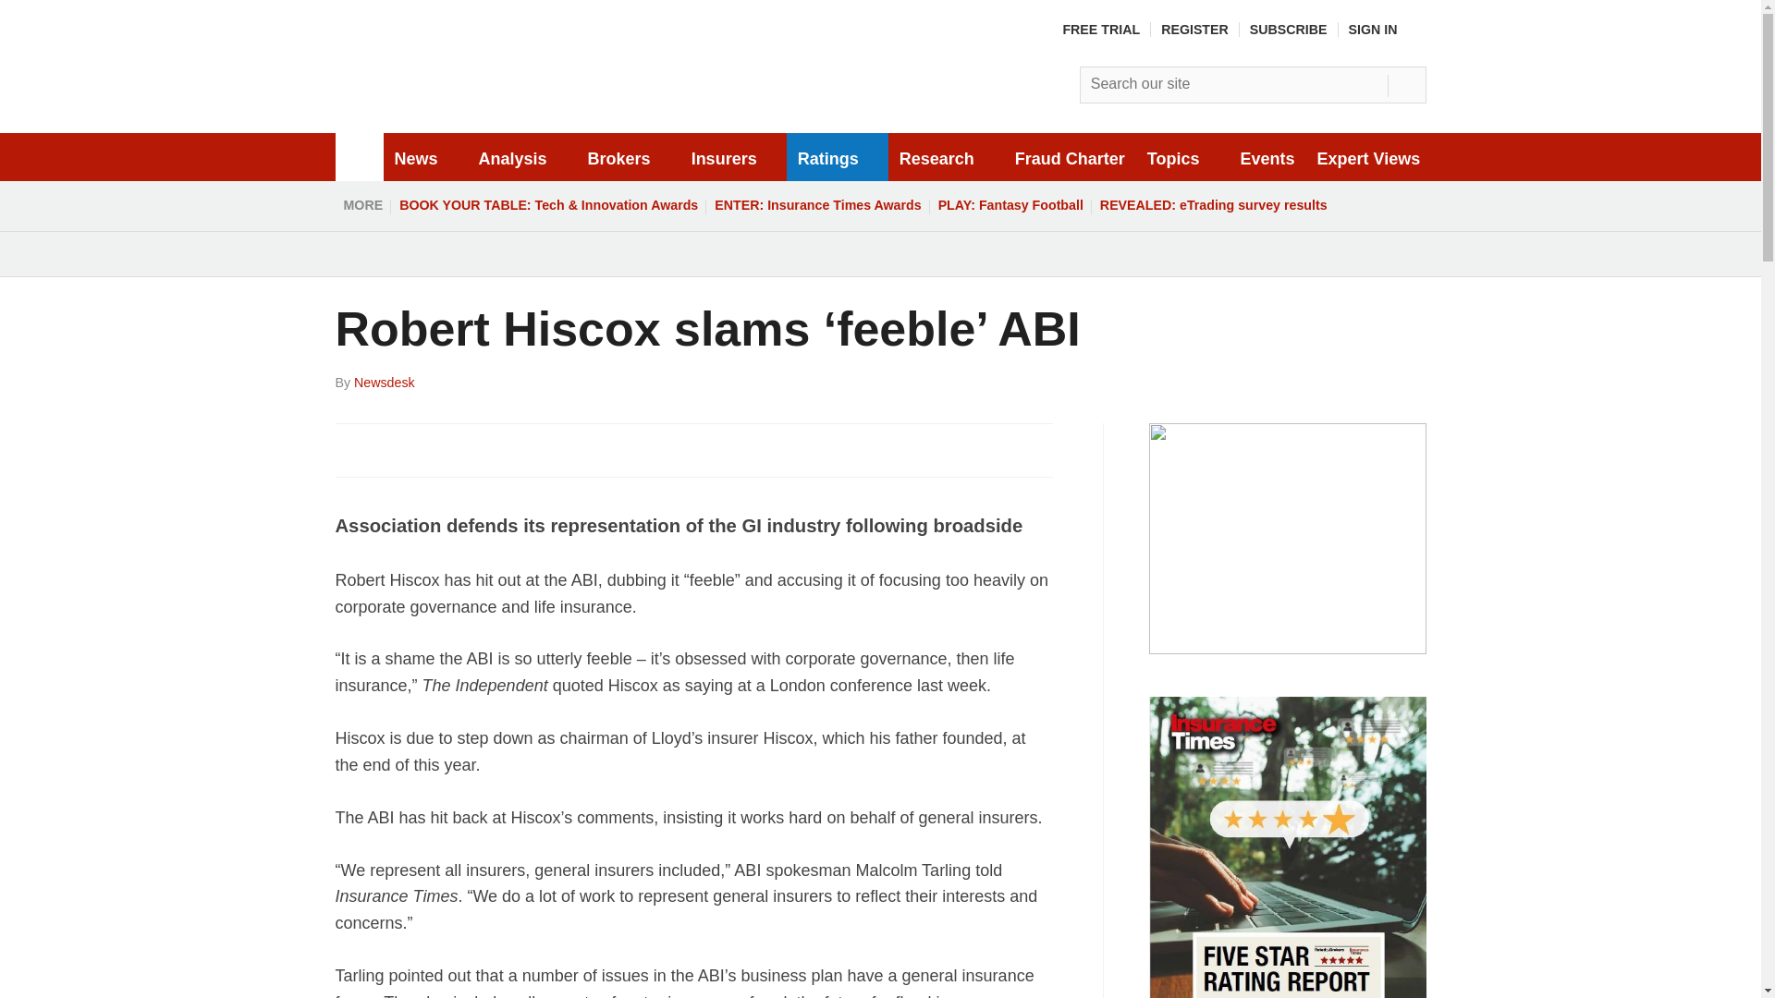  I want to click on REVEALED: eTrading survey results, so click(1213, 205).